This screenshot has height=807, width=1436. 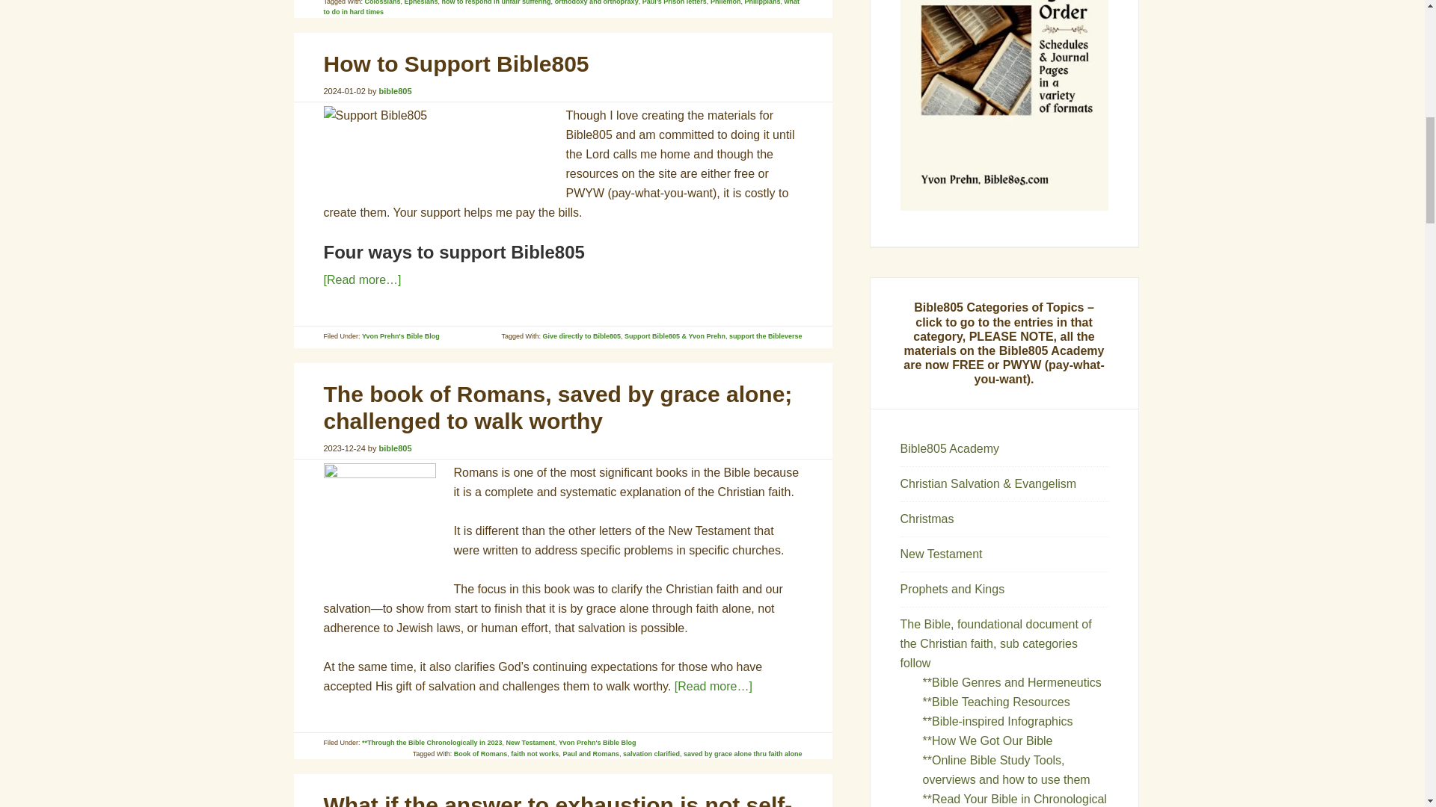 What do you see at coordinates (400, 336) in the screenshot?
I see `Yvon Prehn's Bible Blog` at bounding box center [400, 336].